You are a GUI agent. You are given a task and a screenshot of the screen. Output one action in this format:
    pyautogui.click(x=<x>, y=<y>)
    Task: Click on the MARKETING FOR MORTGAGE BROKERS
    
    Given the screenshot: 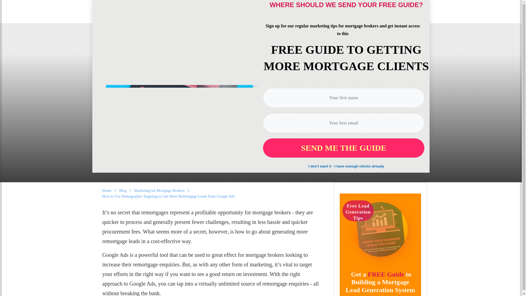 What is the action you would take?
    pyautogui.click(x=263, y=140)
    